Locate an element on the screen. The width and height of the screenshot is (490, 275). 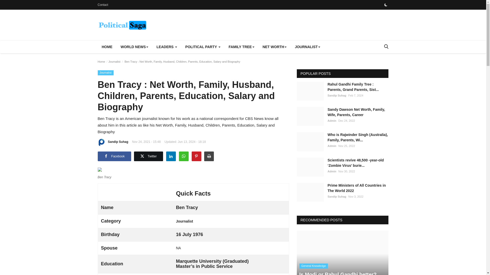
dark is located at coordinates (385, 5).